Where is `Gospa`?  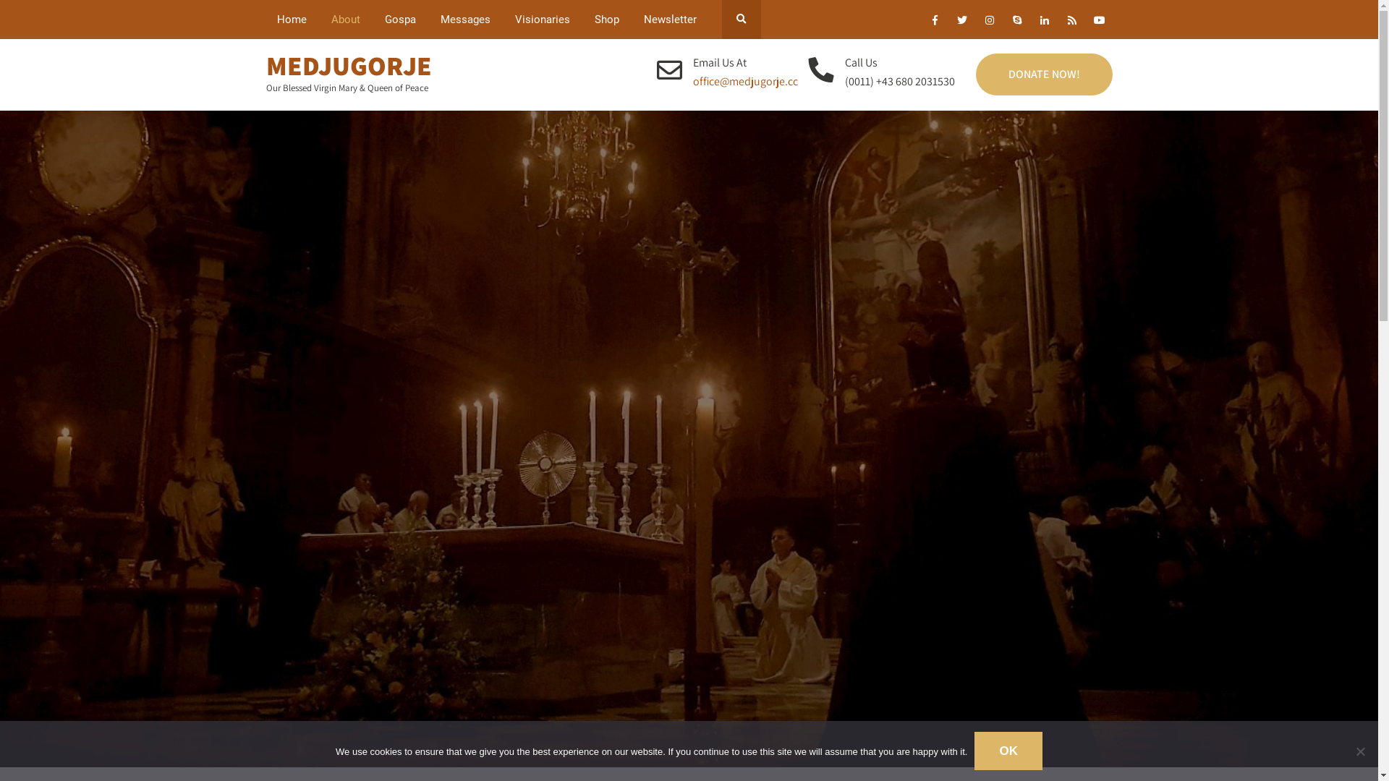 Gospa is located at coordinates (399, 20).